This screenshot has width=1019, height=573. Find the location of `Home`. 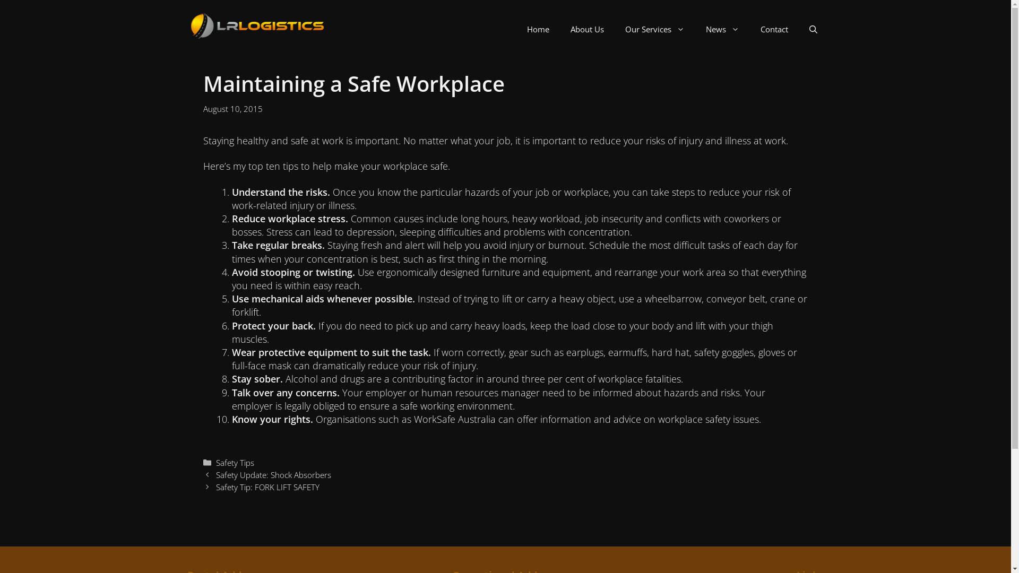

Home is located at coordinates (538, 29).